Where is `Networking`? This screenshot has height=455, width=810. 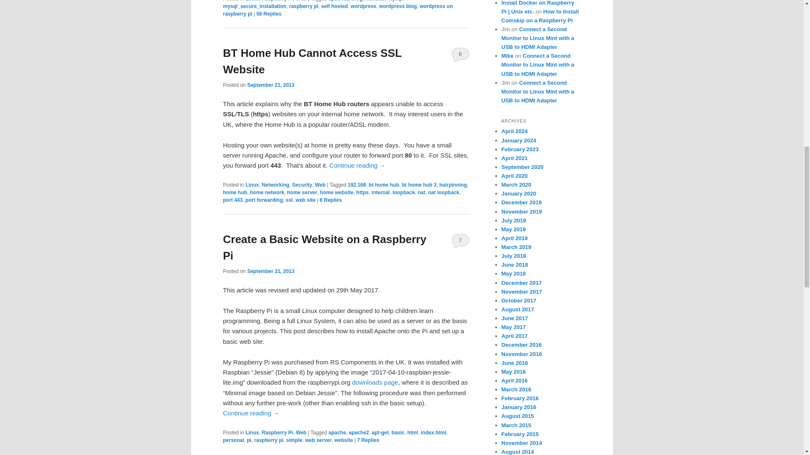 Networking is located at coordinates (275, 185).